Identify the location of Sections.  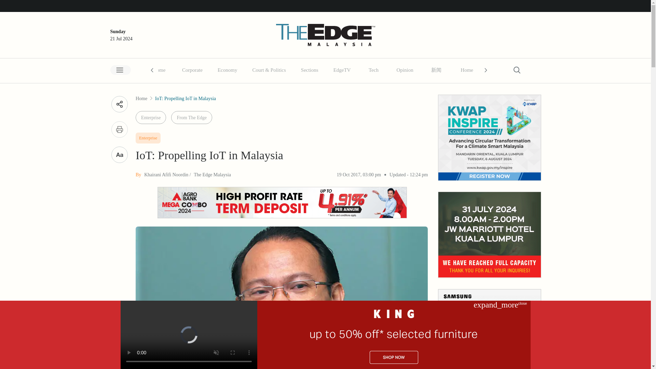
(310, 70).